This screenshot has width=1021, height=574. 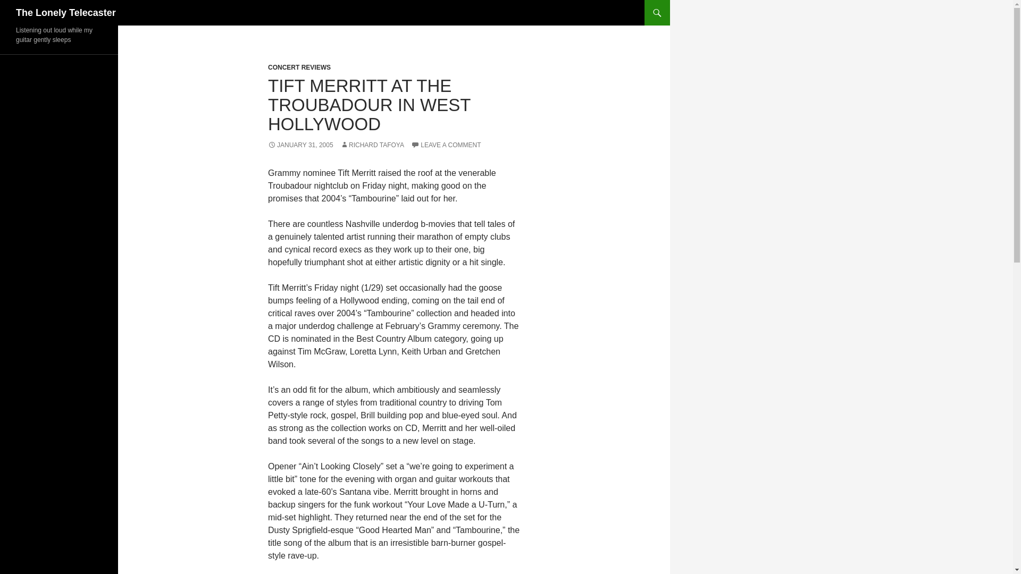 I want to click on The Lonely Telecaster, so click(x=66, y=13).